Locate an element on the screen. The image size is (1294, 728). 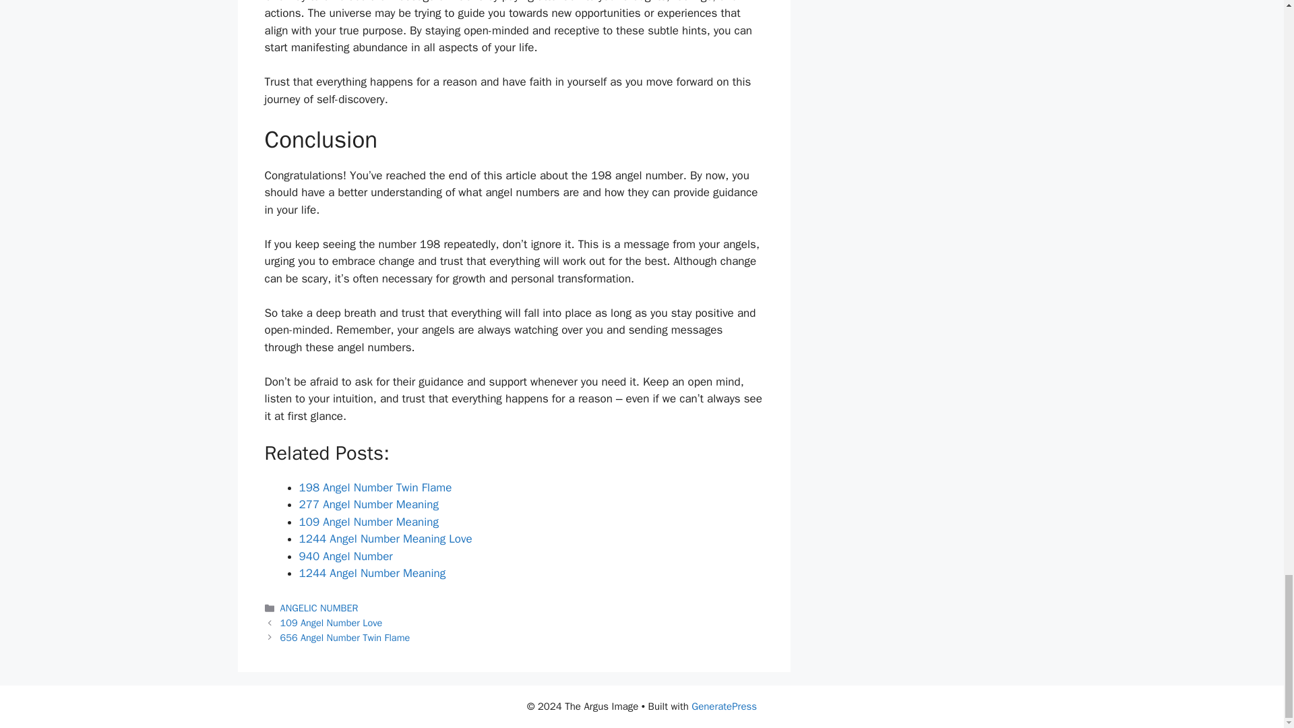
109 Angel Number Meaning is located at coordinates (369, 522).